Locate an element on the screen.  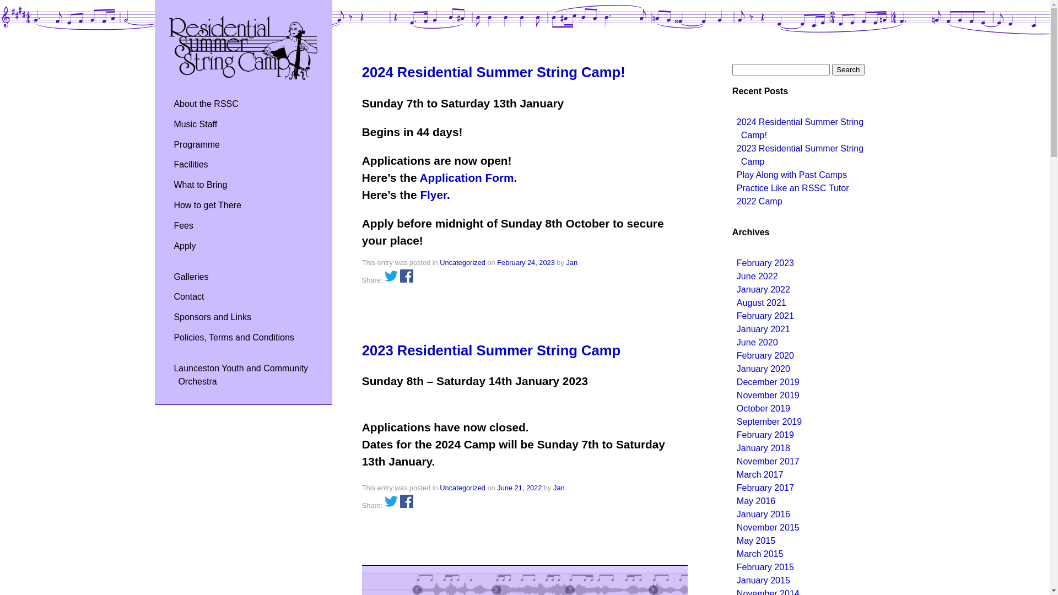
Play Along with Past Camps is located at coordinates (792, 175).